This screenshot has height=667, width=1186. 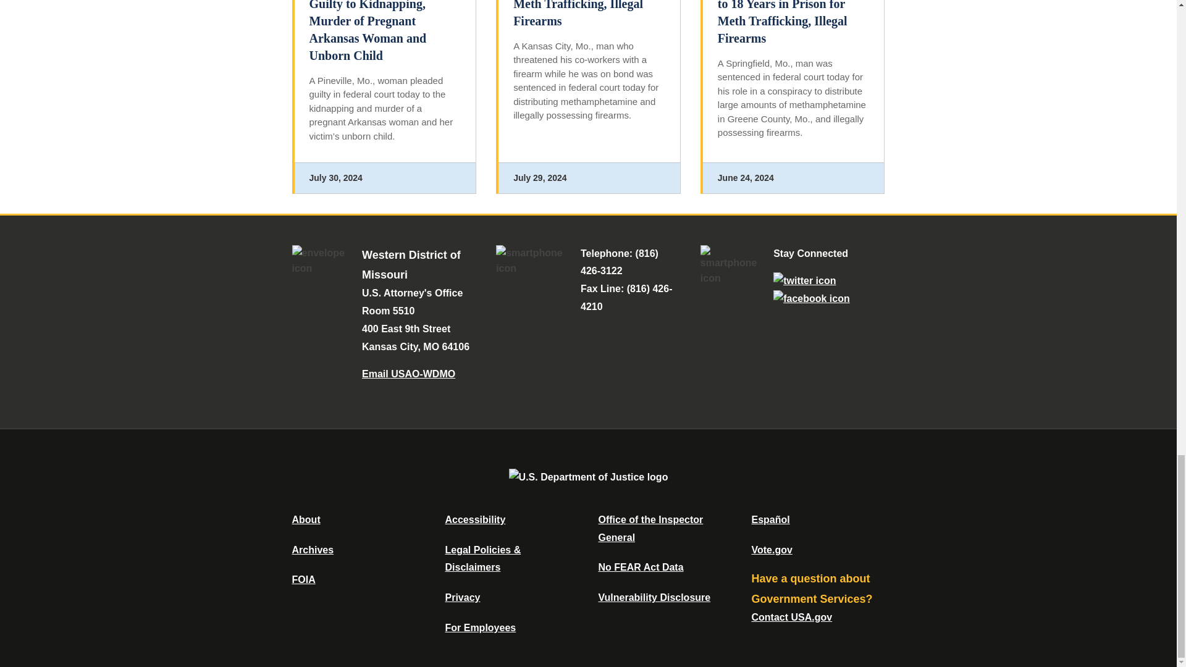 I want to click on About DOJ, so click(x=306, y=519).